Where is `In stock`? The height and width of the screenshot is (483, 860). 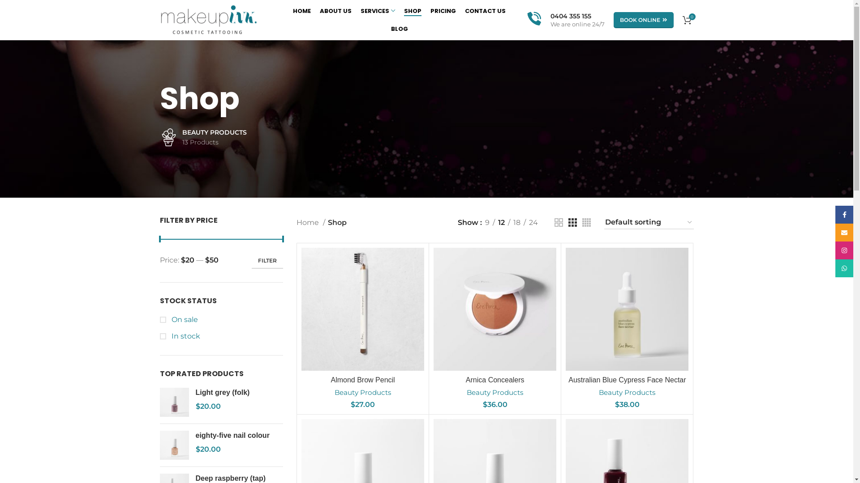 In stock is located at coordinates (221, 336).